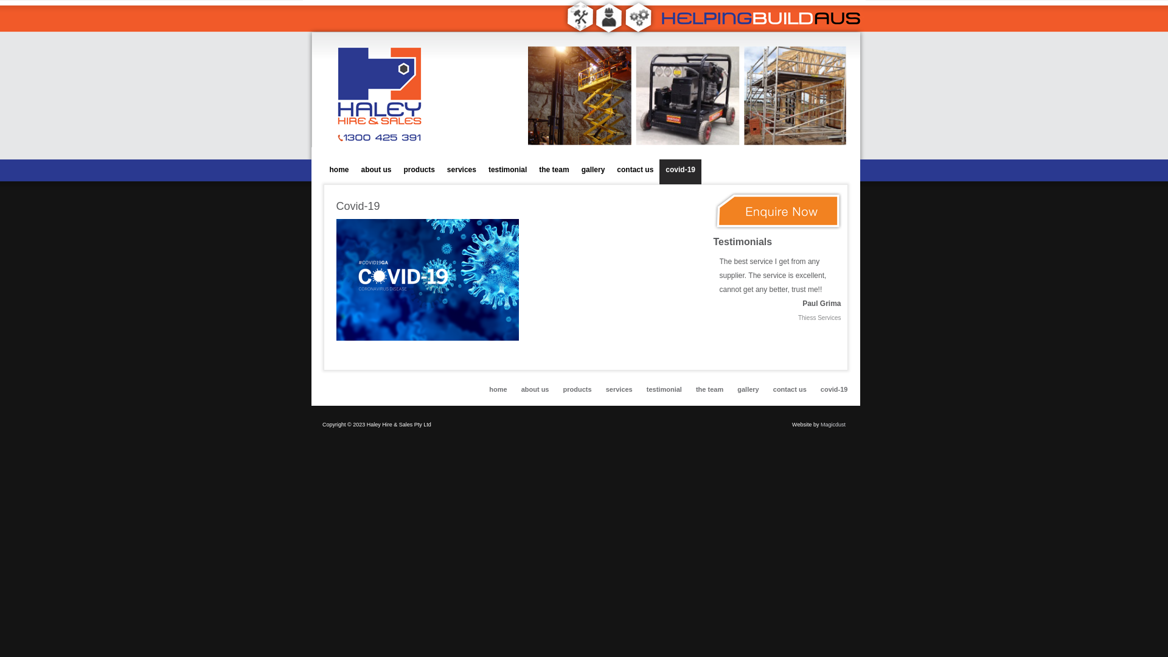  I want to click on products, so click(420, 172).